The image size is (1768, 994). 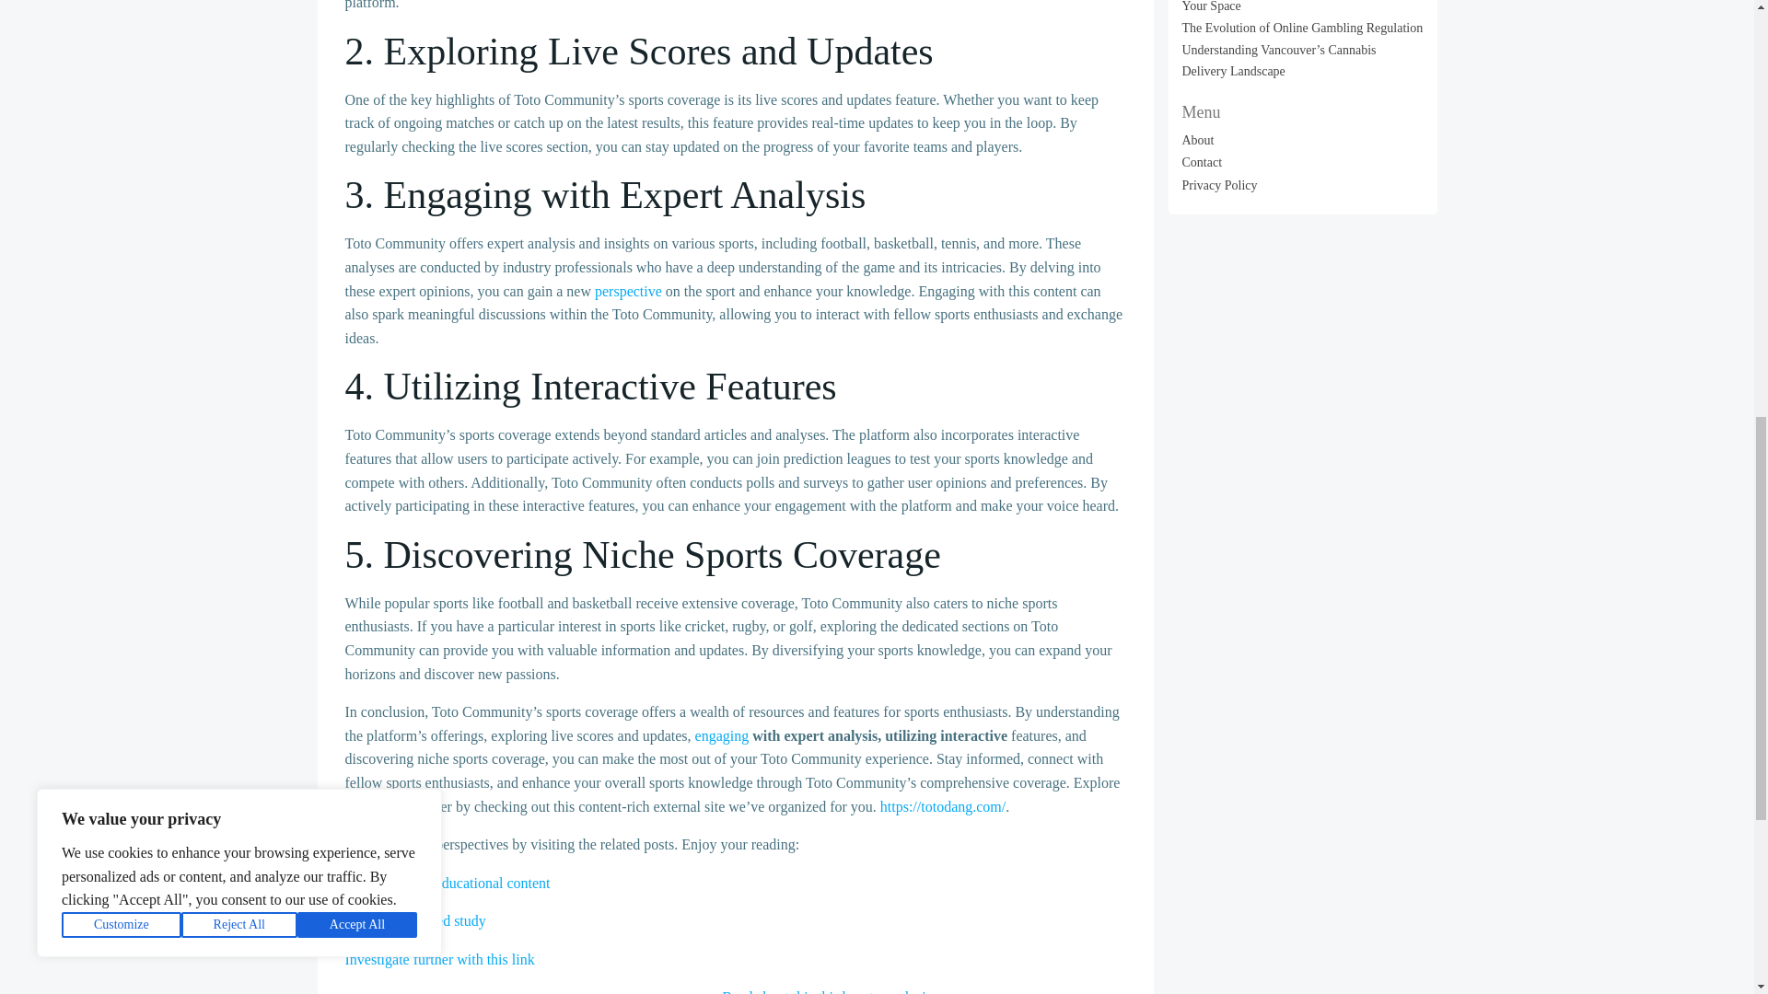 What do you see at coordinates (722, 734) in the screenshot?
I see `engaging` at bounding box center [722, 734].